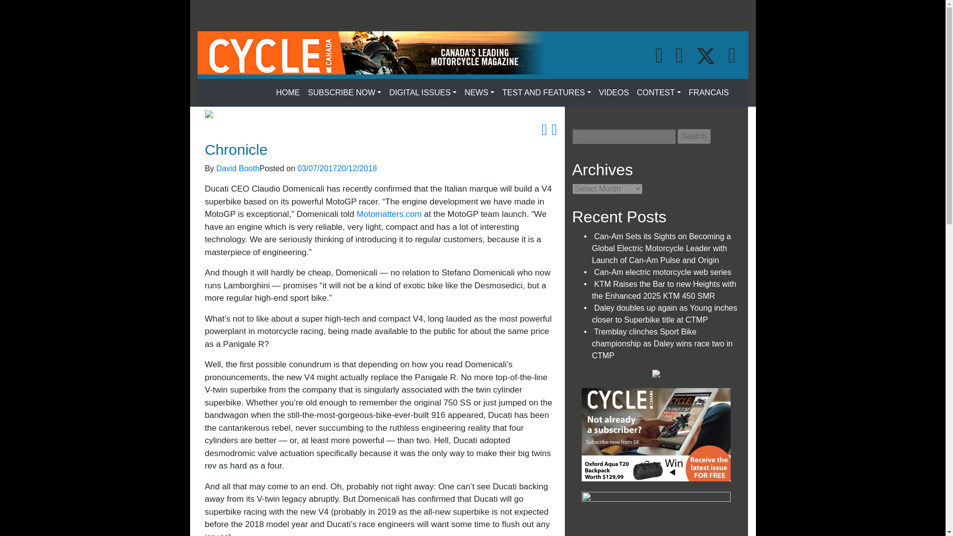  Describe the element at coordinates (422, 93) in the screenshot. I see `DIGITAL ISSUES` at that location.